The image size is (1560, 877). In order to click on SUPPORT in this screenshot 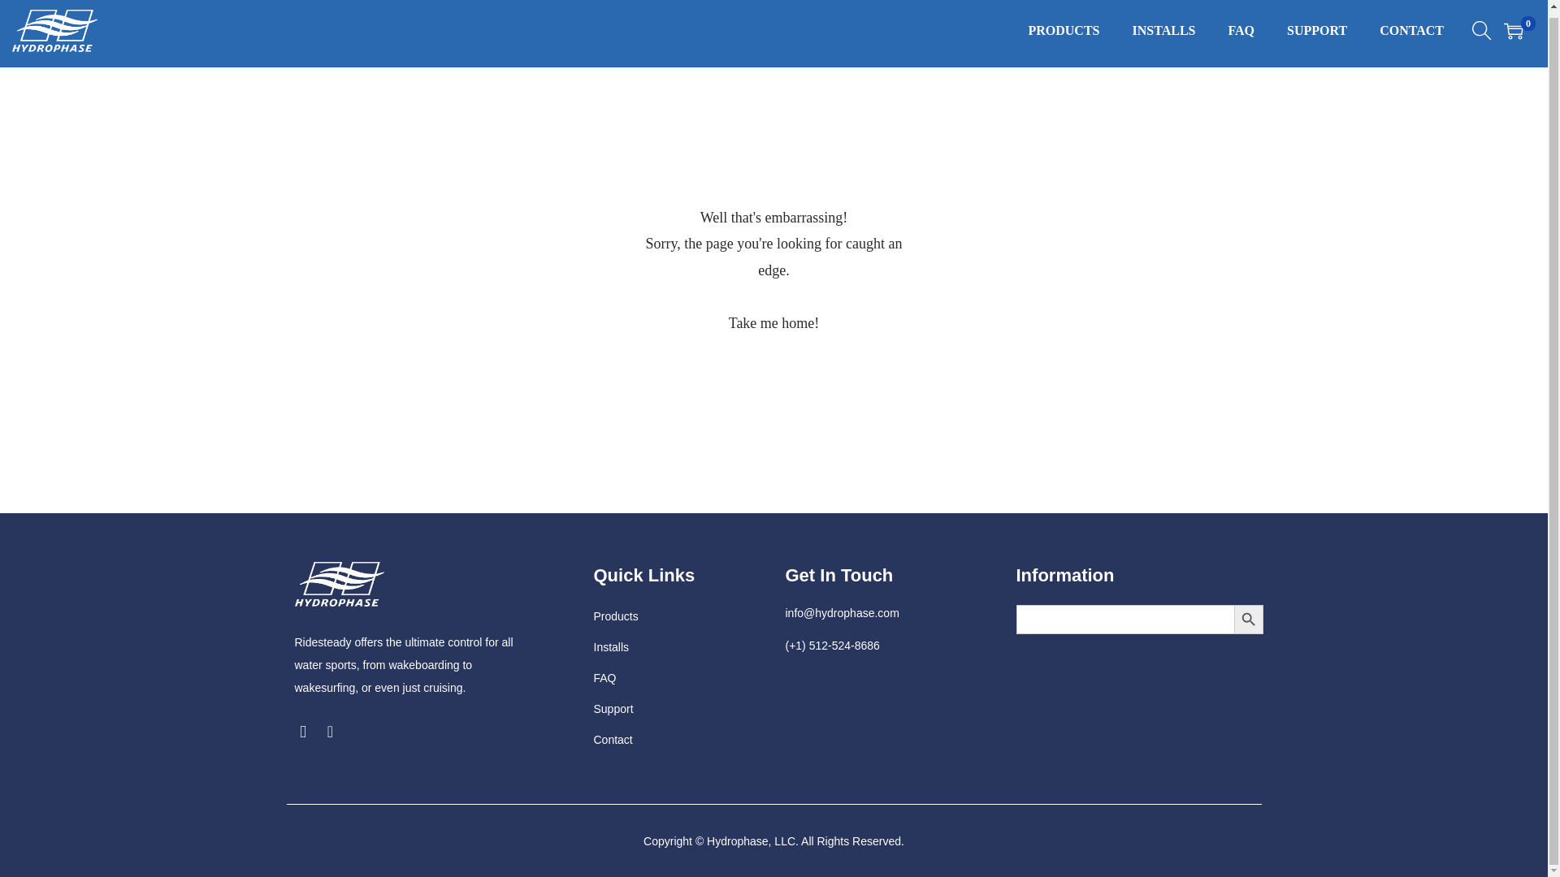, I will do `click(1317, 34)`.